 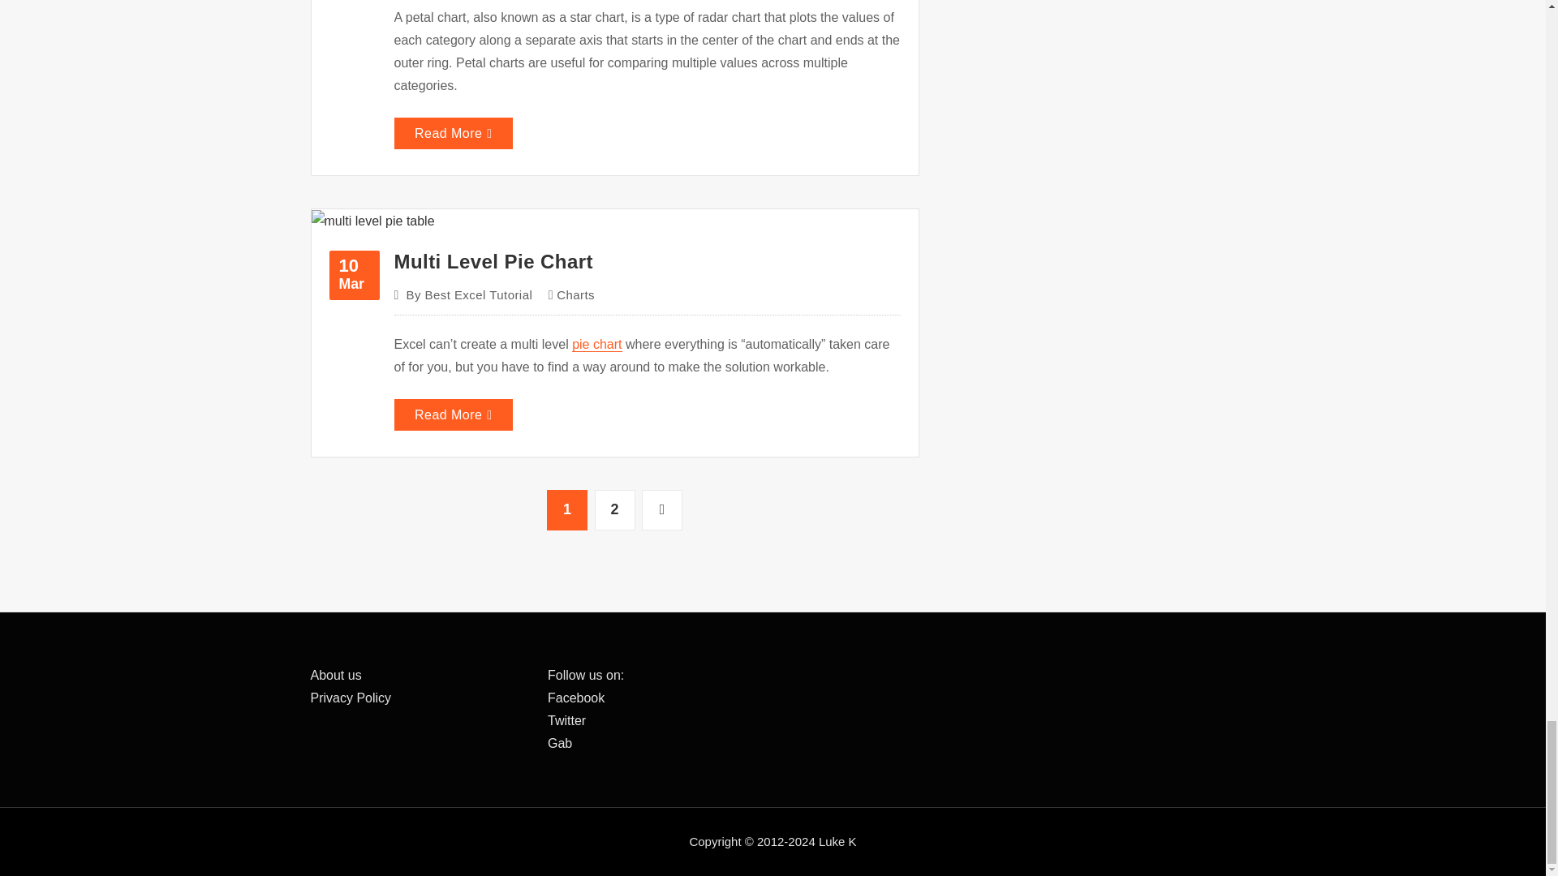 What do you see at coordinates (560, 743) in the screenshot?
I see `Gab` at bounding box center [560, 743].